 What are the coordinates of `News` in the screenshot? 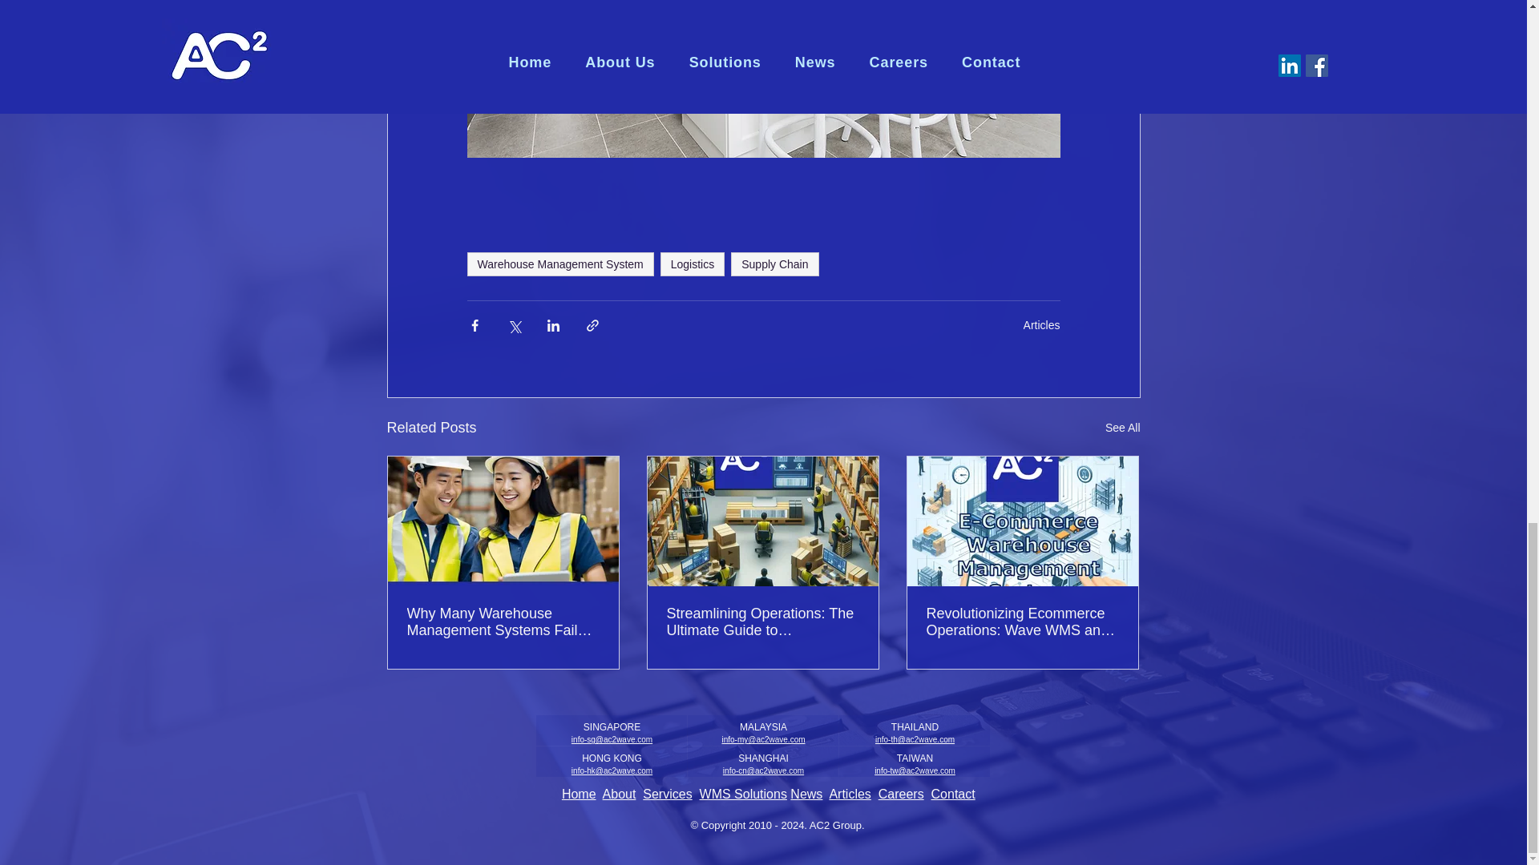 It's located at (806, 794).